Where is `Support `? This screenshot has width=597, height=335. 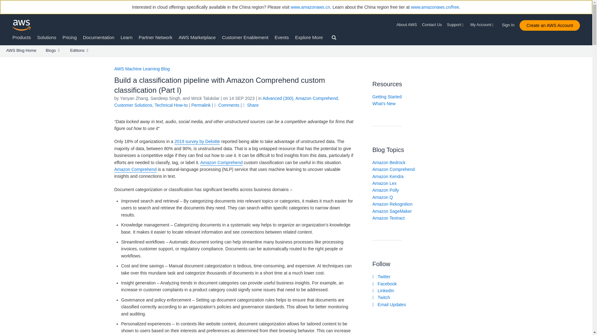 Support  is located at coordinates (456, 25).